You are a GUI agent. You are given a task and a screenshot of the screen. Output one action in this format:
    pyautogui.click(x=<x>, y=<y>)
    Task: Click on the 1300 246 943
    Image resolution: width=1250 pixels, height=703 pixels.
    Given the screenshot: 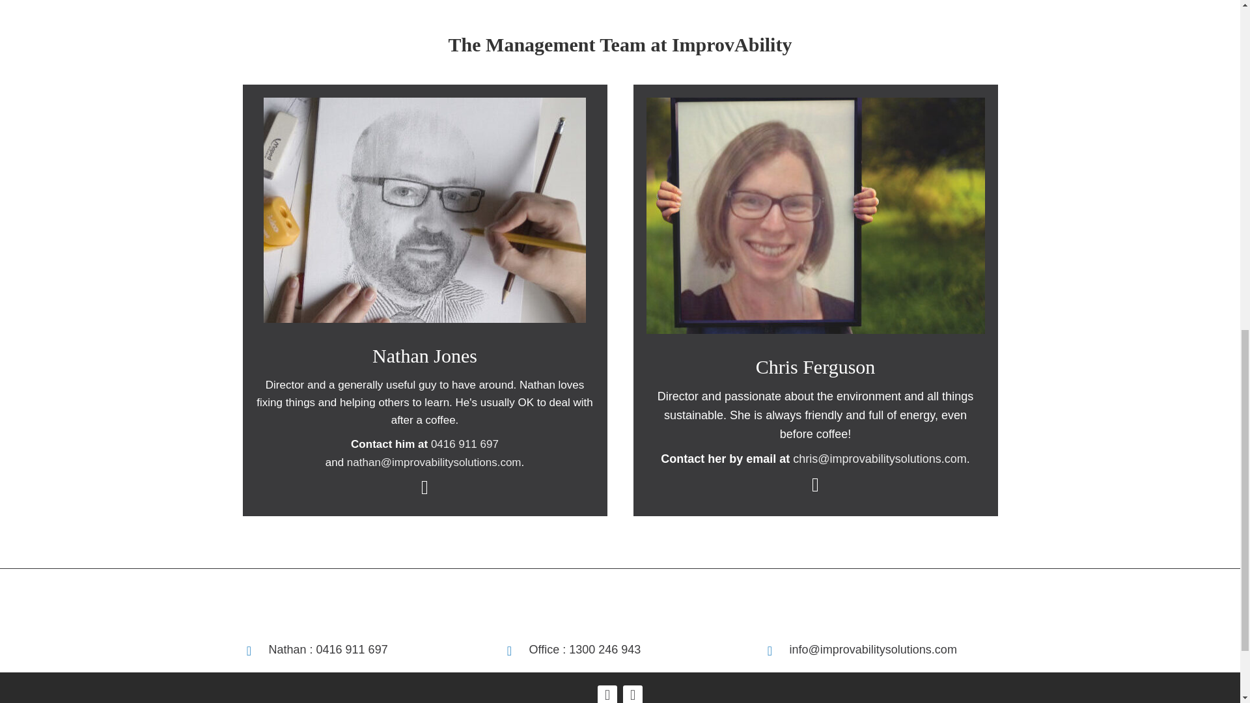 What is the action you would take?
    pyautogui.click(x=604, y=650)
    